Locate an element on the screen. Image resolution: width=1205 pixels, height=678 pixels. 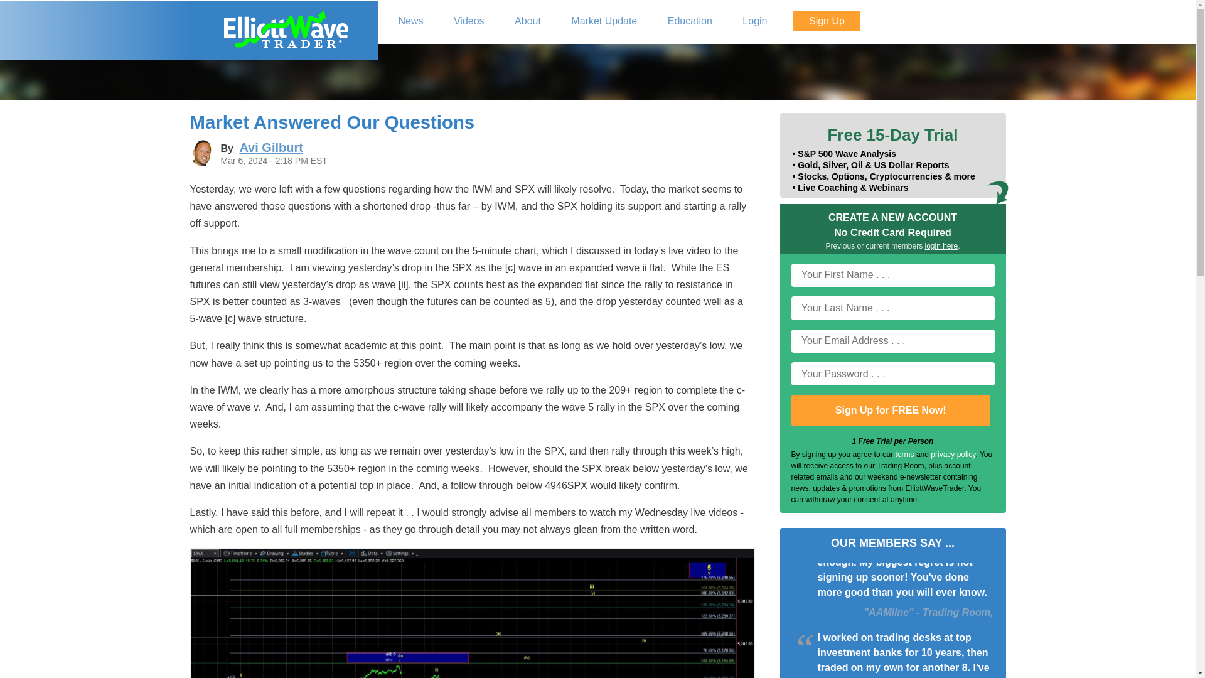
privacy policy is located at coordinates (953, 455).